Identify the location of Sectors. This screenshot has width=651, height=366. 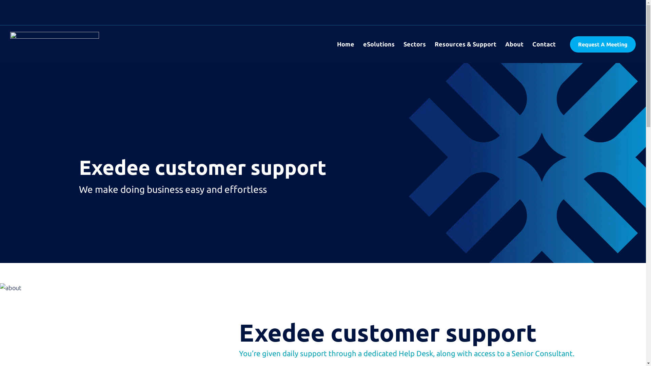
(415, 44).